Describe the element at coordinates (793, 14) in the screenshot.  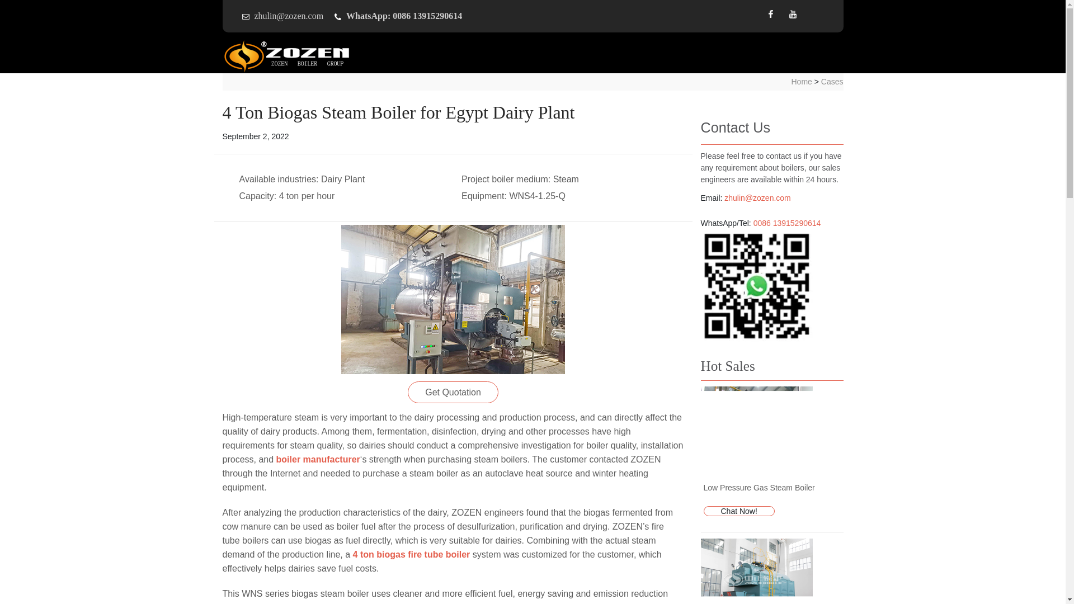
I see `youtube-link` at that location.